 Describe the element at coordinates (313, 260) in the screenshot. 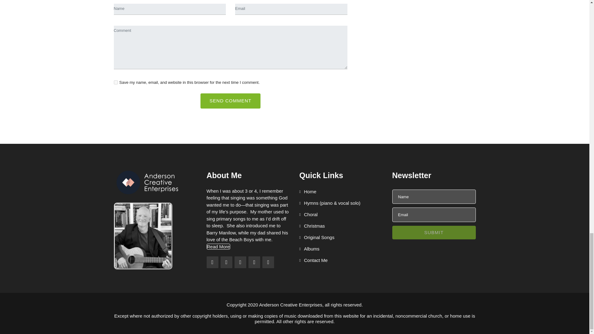

I see `Contact Me` at that location.